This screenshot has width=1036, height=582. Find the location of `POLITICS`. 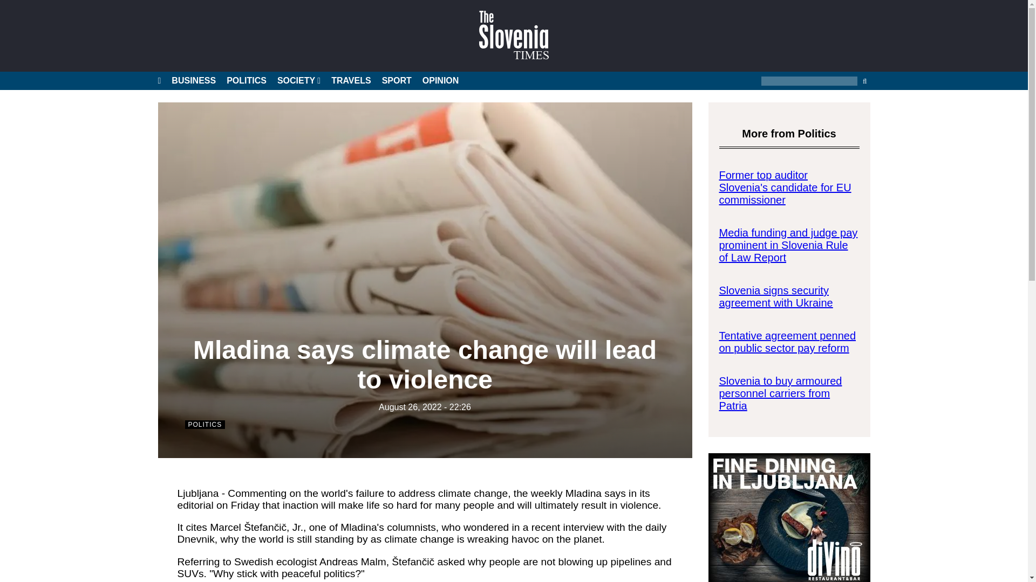

POLITICS is located at coordinates (246, 81).